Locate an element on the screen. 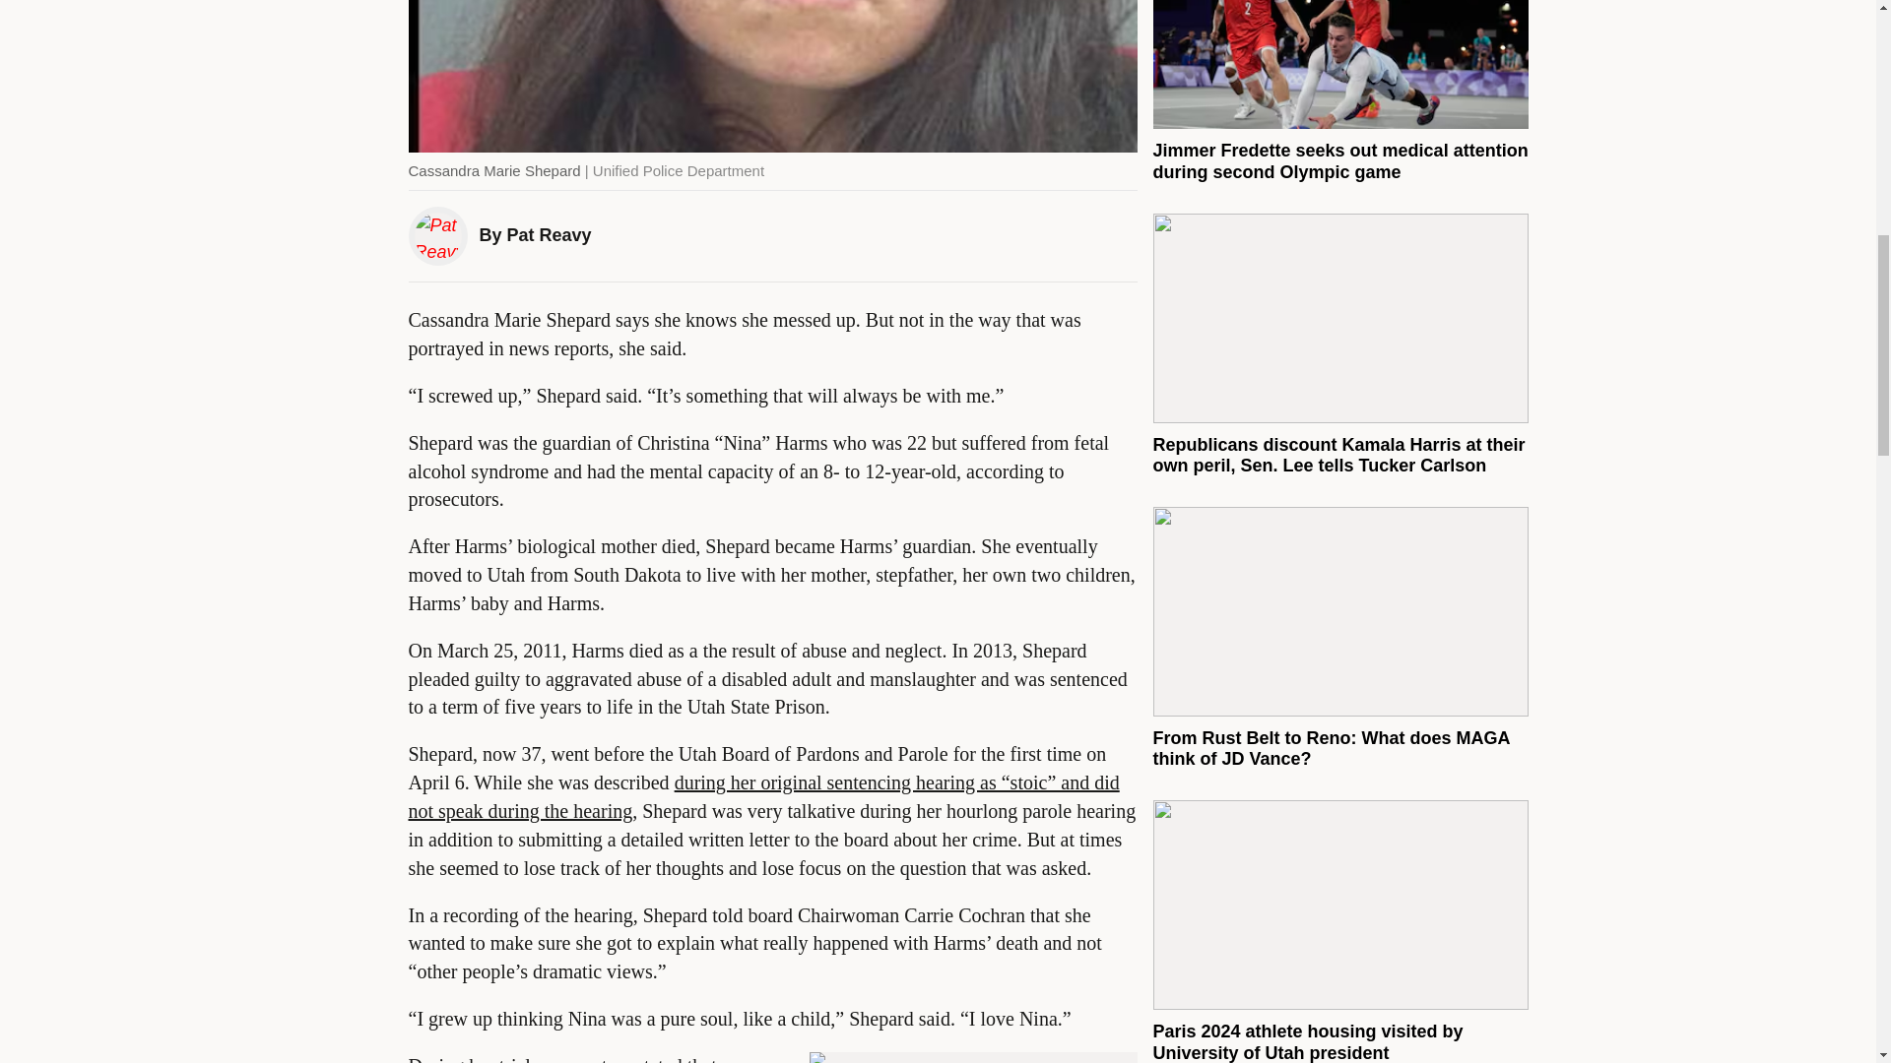  From Rust Belt to Reno: What does MAGA think of JD Vance? is located at coordinates (1330, 748).